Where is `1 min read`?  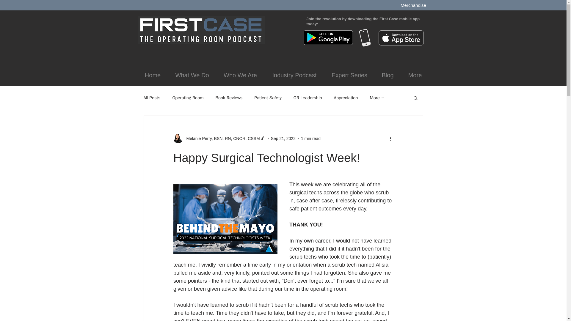 1 min read is located at coordinates (310, 139).